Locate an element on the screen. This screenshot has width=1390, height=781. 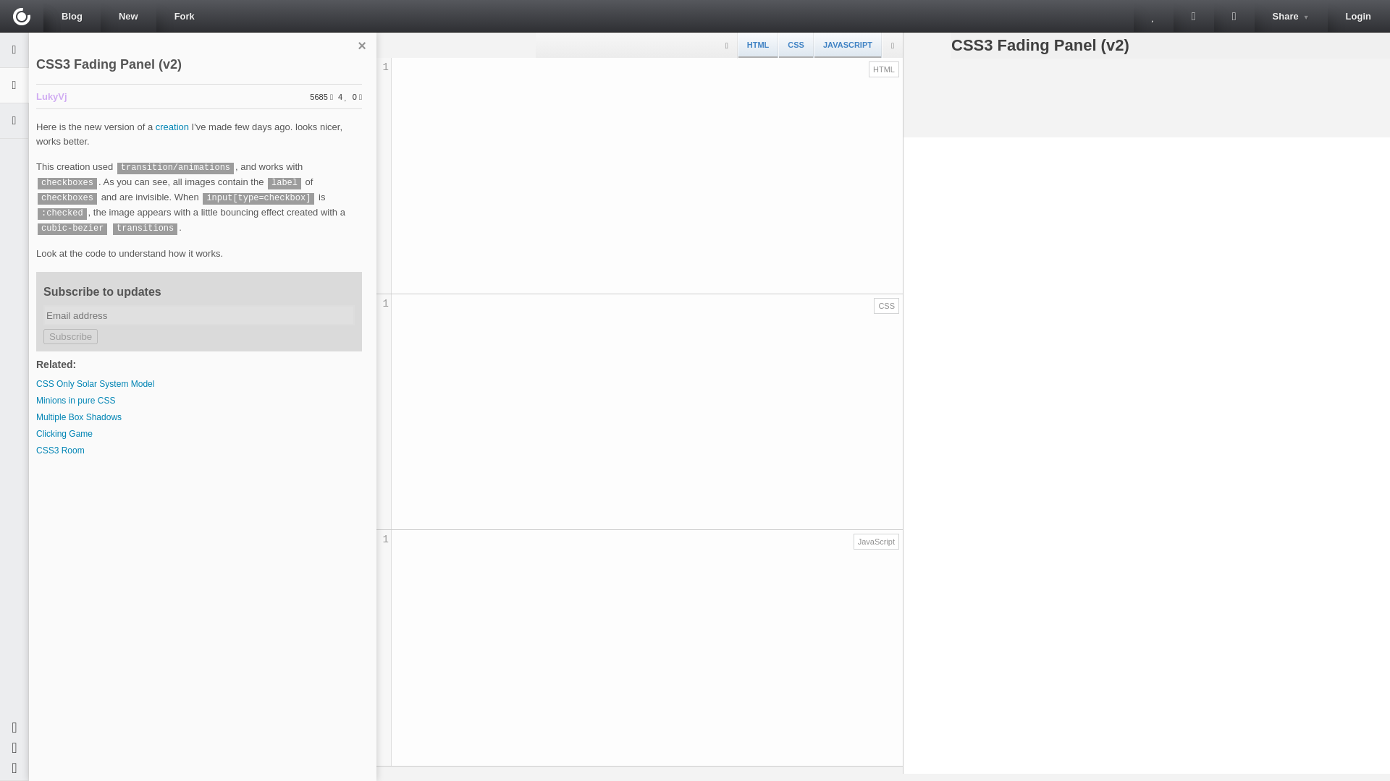
Login is located at coordinates (127, 16).